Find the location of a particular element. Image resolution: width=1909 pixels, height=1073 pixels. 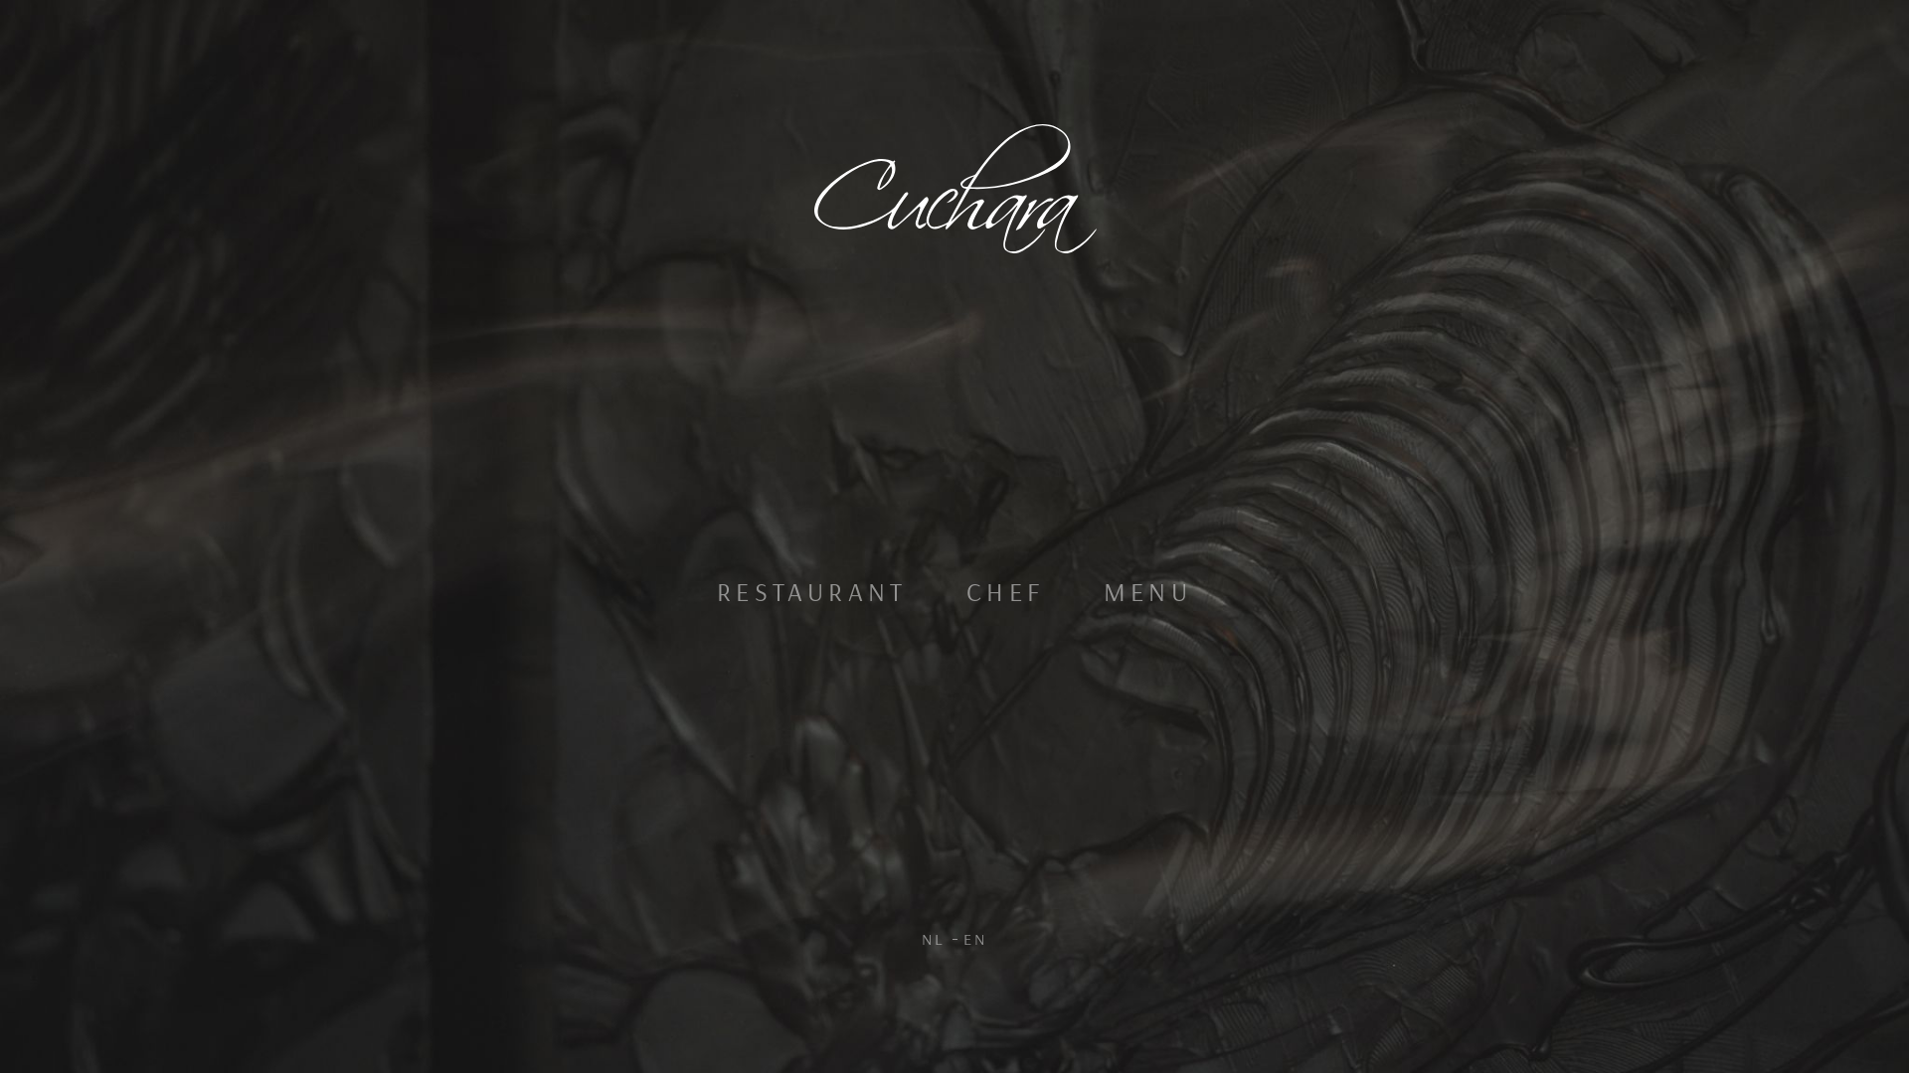

MENU is located at coordinates (1147, 592).